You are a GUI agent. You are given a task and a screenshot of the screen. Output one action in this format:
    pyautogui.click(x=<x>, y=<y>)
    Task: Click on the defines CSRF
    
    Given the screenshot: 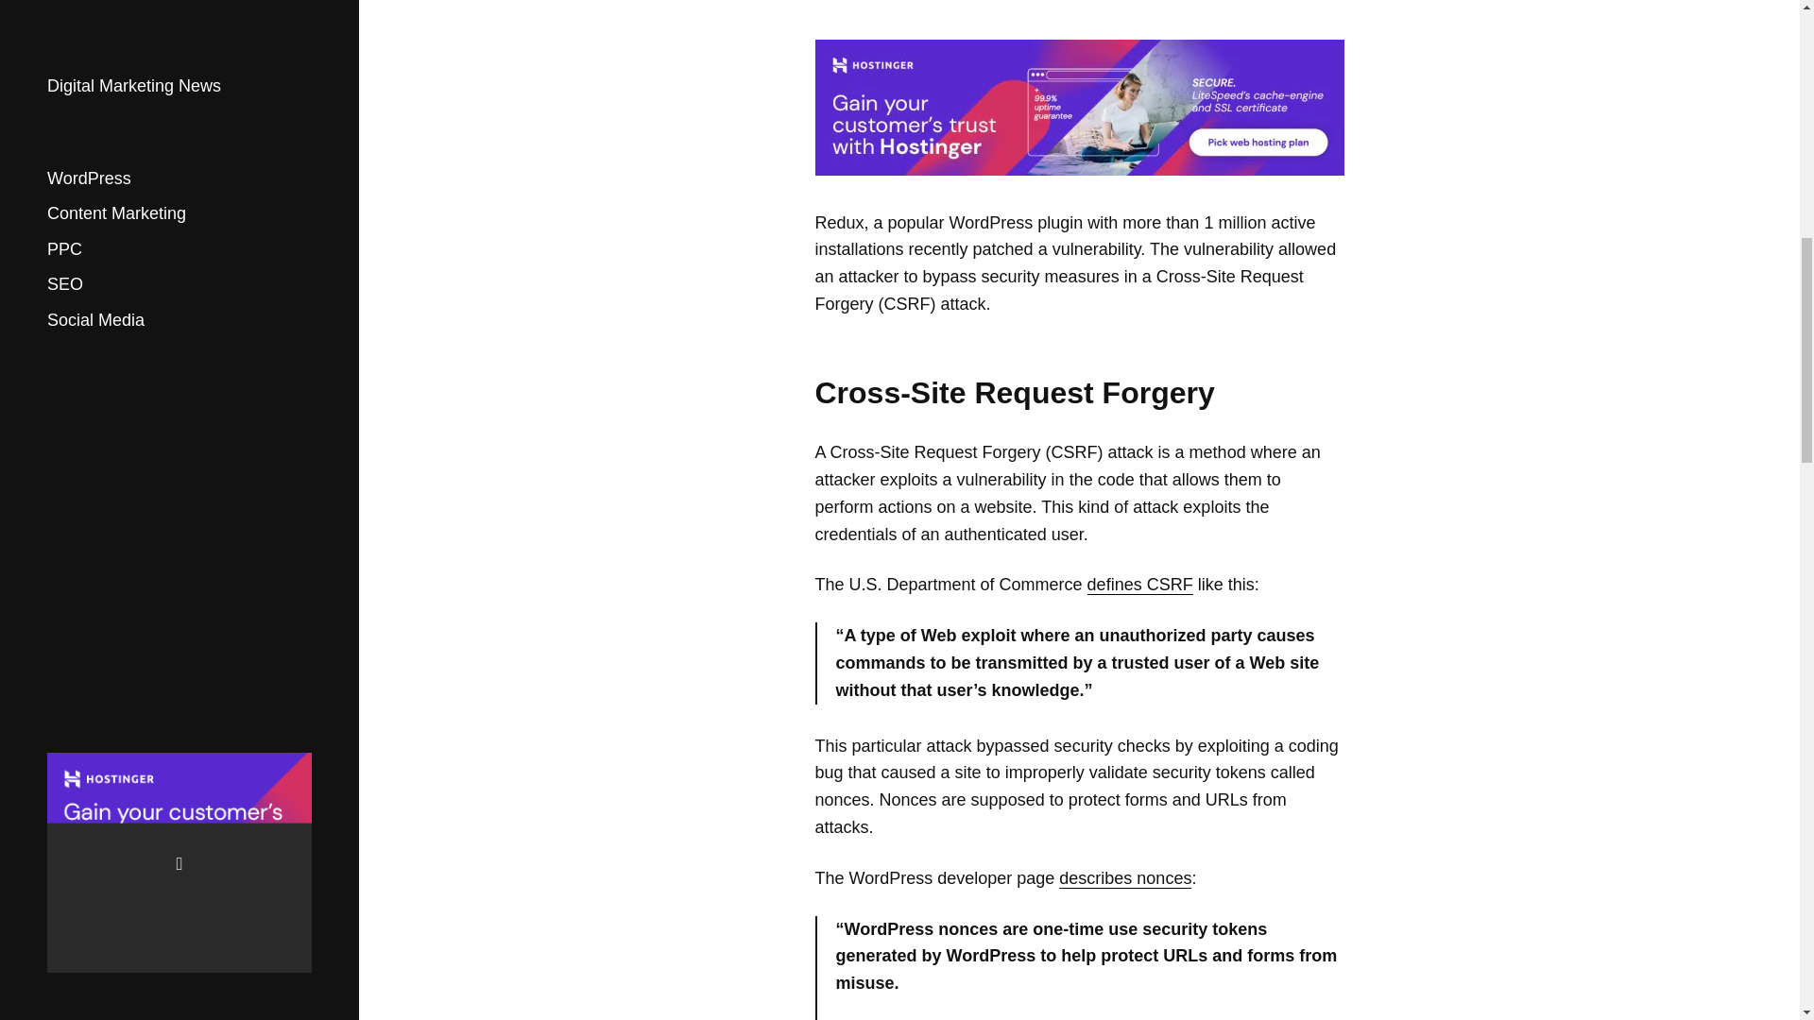 What is the action you would take?
    pyautogui.click(x=1139, y=585)
    